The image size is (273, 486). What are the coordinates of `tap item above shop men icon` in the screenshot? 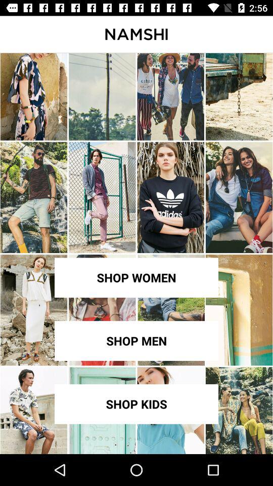 It's located at (136, 277).